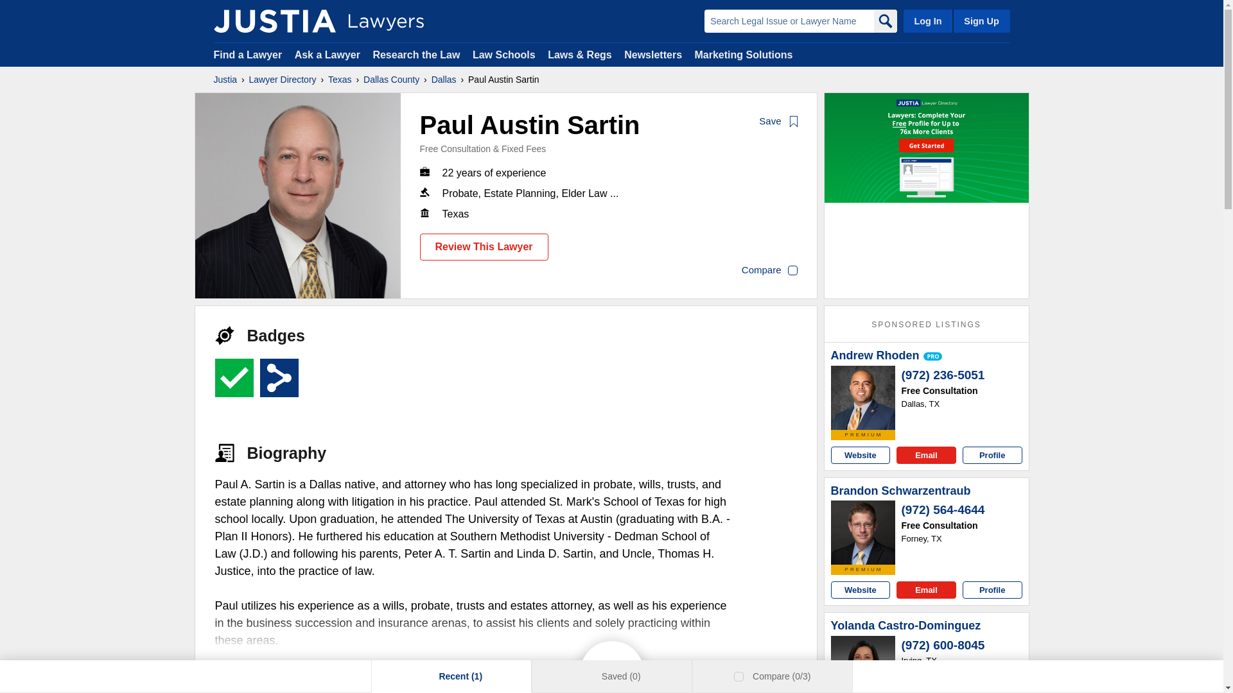 The width and height of the screenshot is (1233, 693). I want to click on Paul Austin Sartin, so click(298, 195).